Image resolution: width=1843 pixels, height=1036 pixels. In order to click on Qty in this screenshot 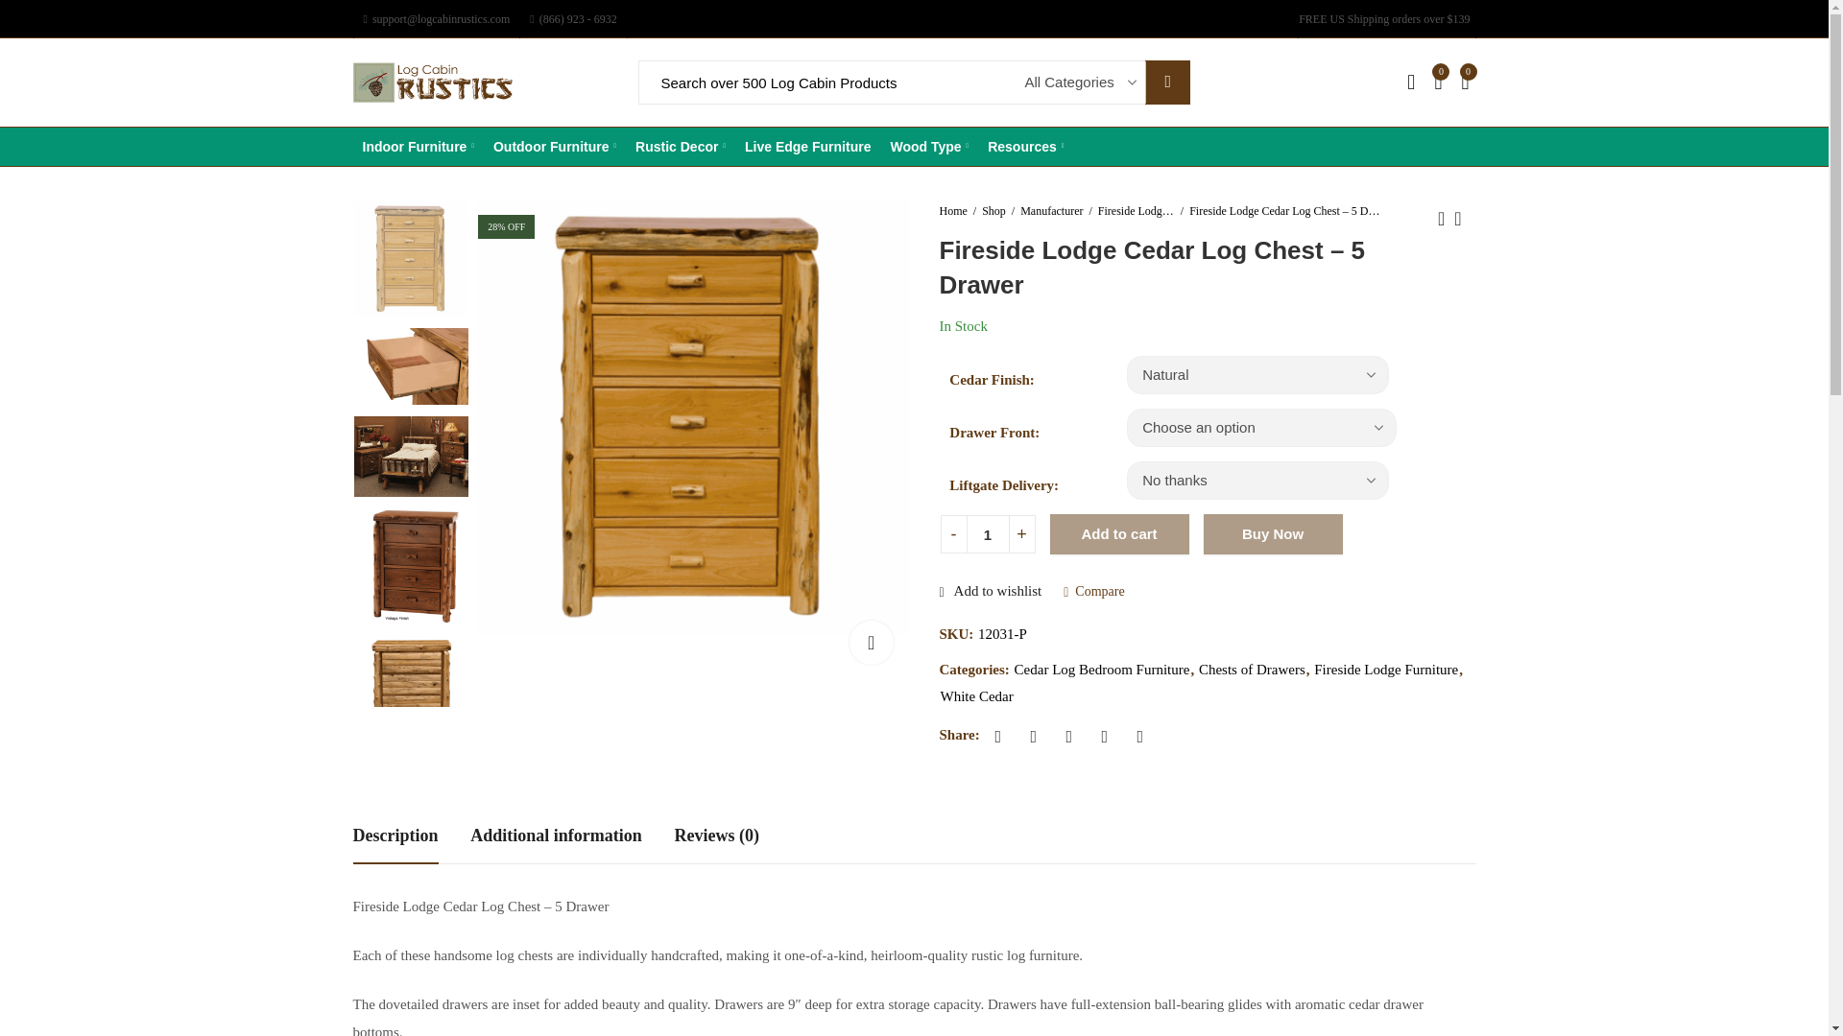, I will do `click(987, 533)`.